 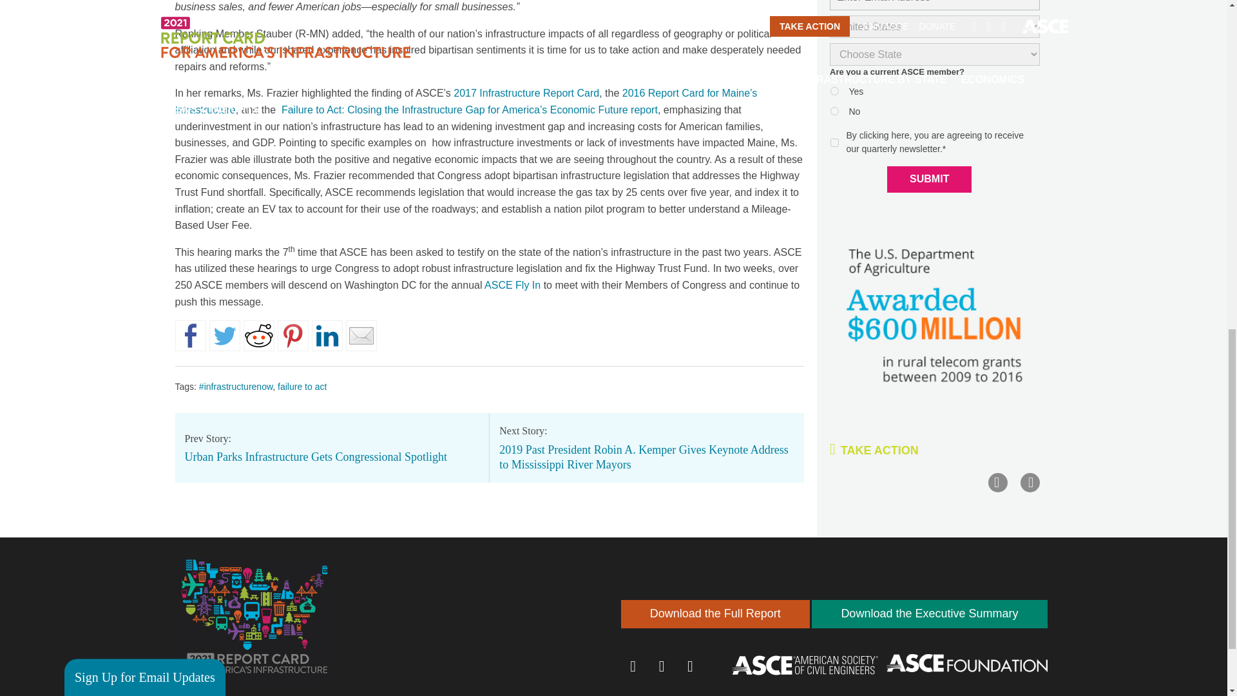 What do you see at coordinates (929, 179) in the screenshot?
I see `Submit` at bounding box center [929, 179].